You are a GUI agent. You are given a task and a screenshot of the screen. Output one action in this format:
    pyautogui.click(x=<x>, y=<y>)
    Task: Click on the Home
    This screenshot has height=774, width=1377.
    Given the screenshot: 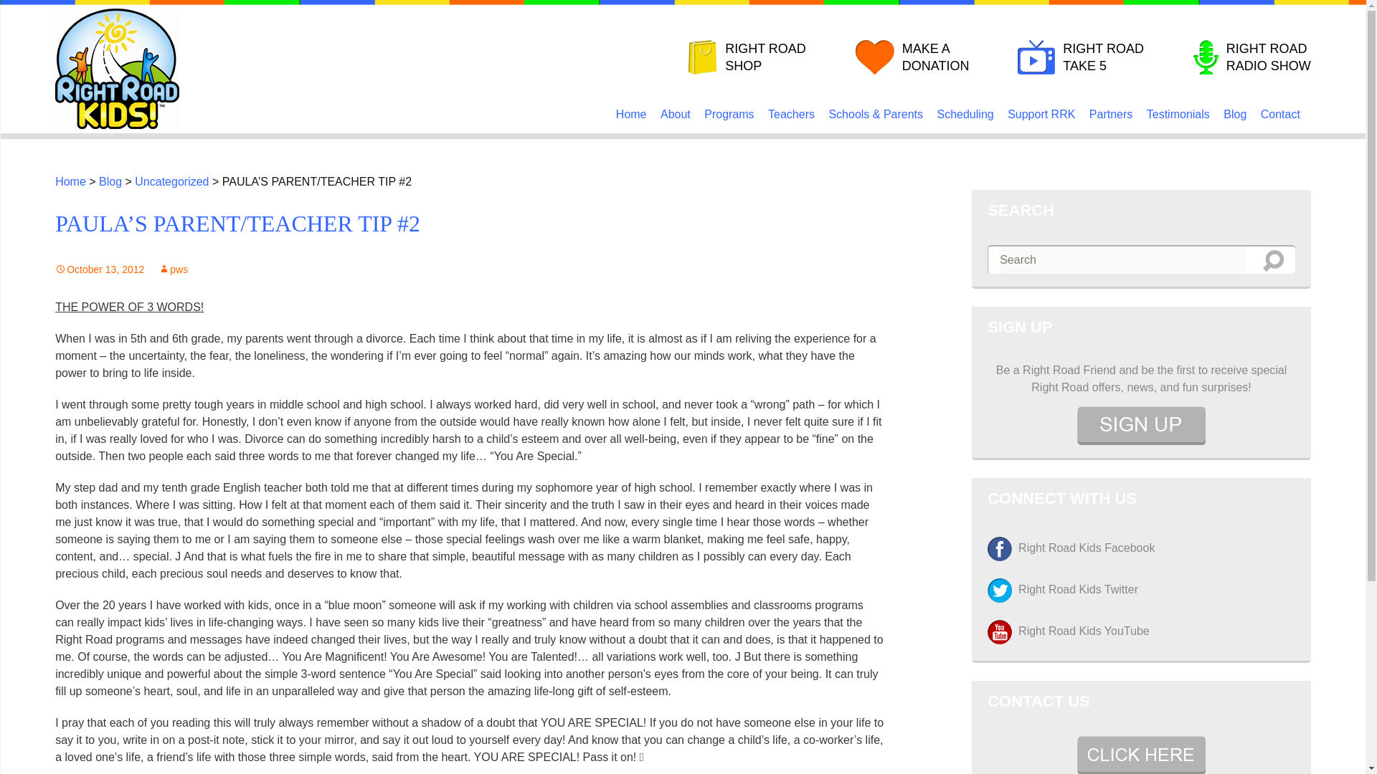 What is the action you would take?
    pyautogui.click(x=631, y=114)
    